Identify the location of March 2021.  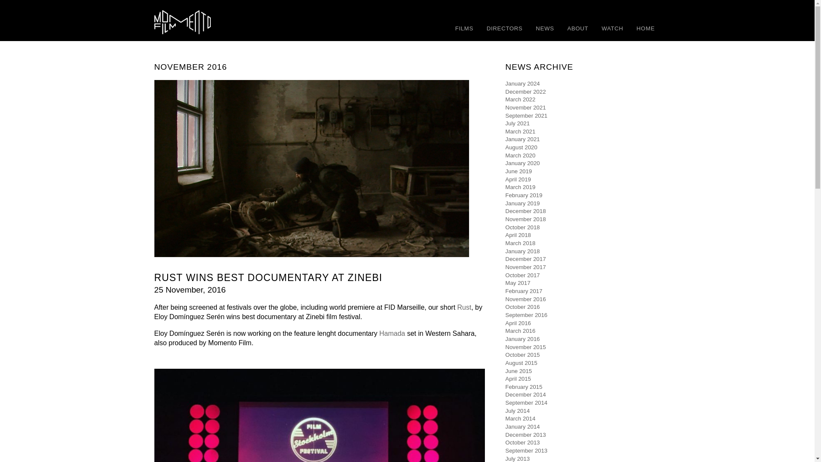
(520, 132).